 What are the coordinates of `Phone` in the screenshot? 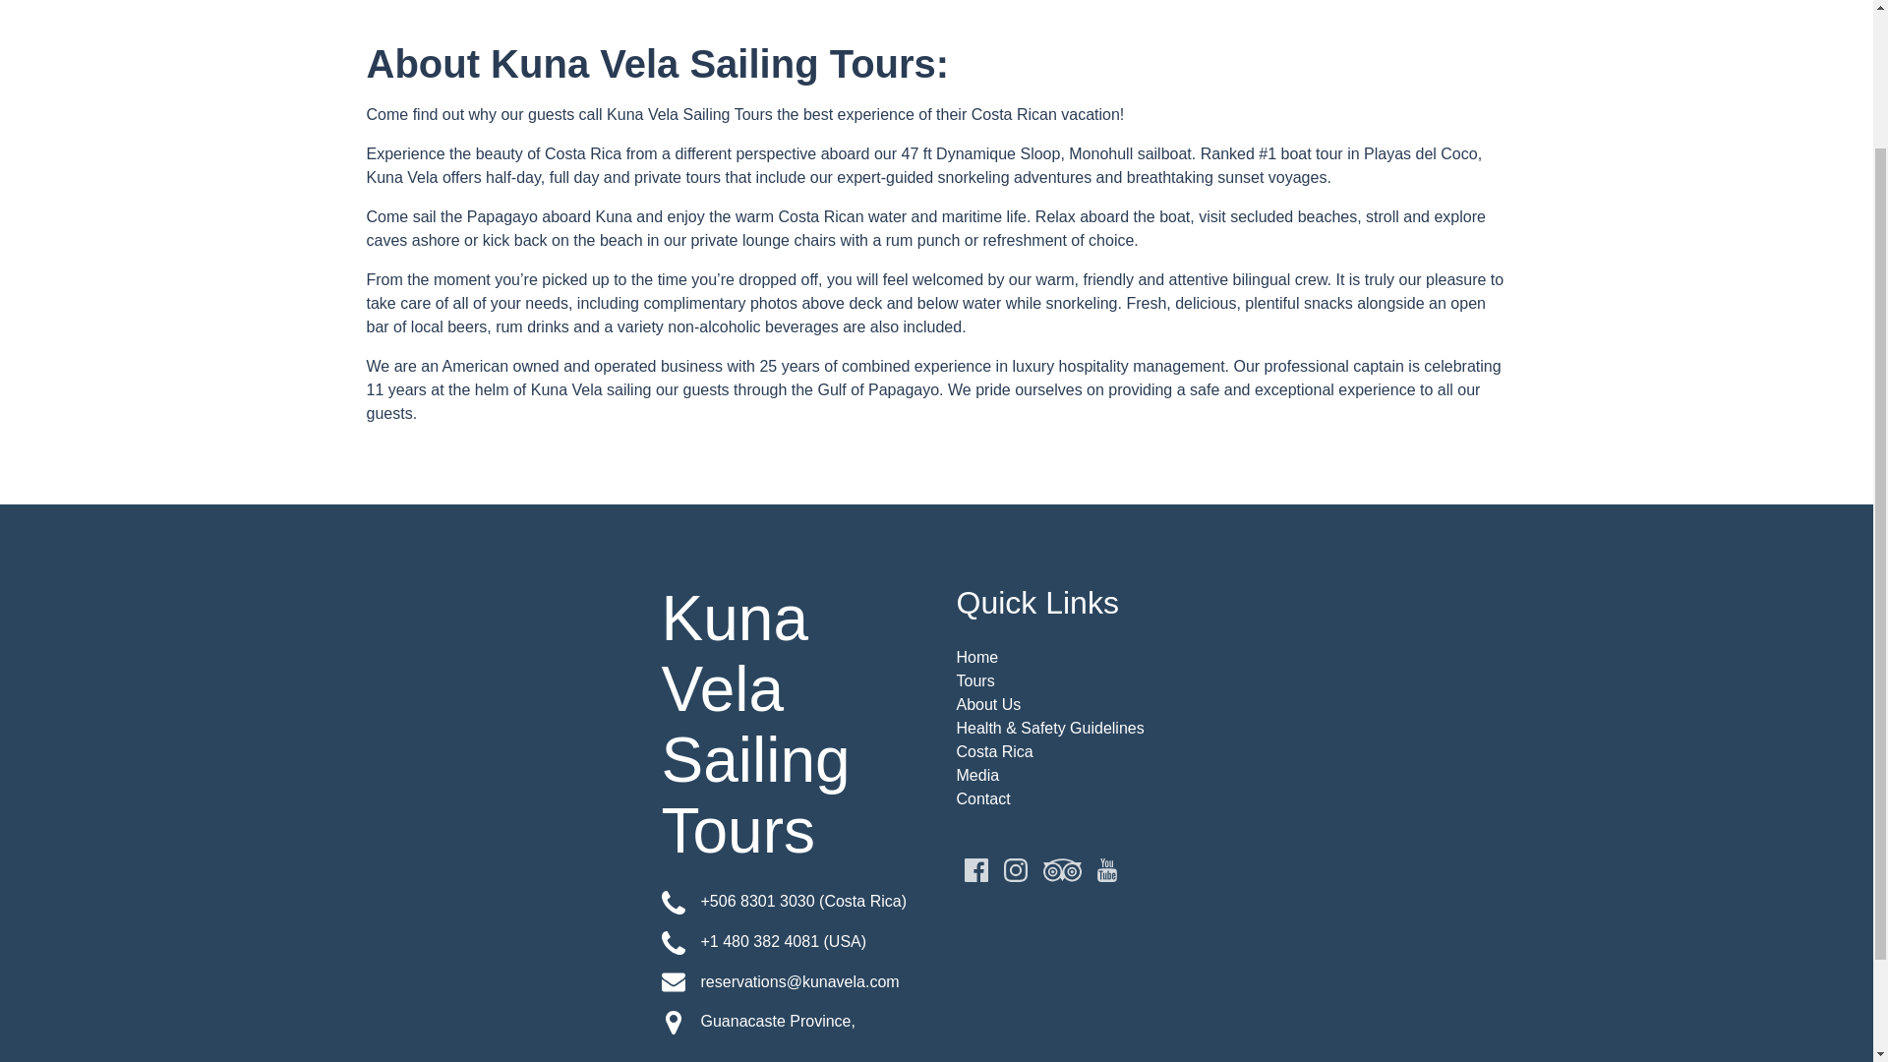 It's located at (673, 981).